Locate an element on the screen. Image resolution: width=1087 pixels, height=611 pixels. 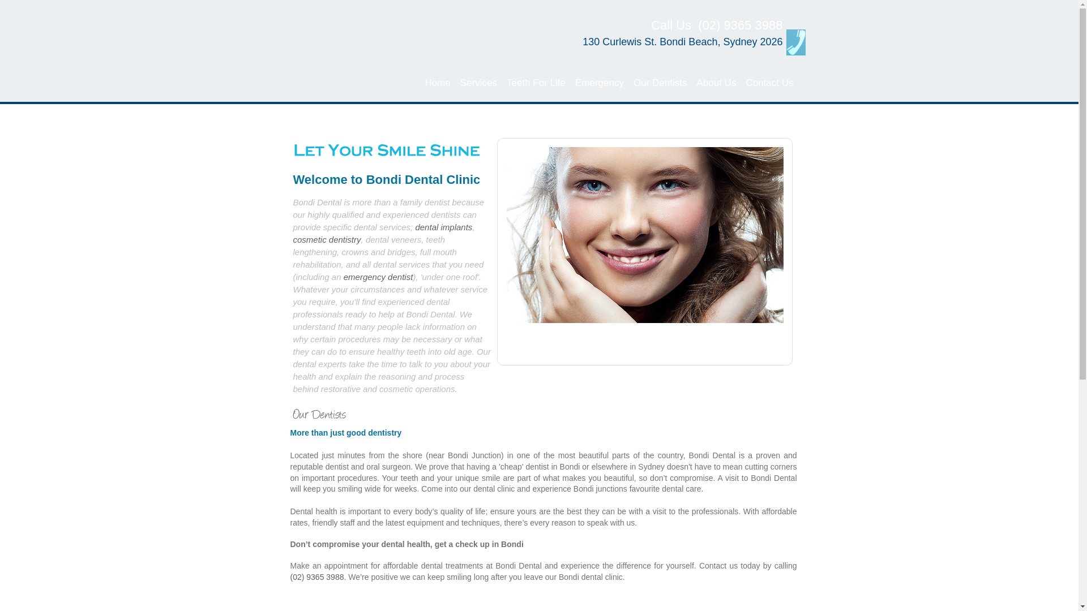
2 is located at coordinates (640, 376).